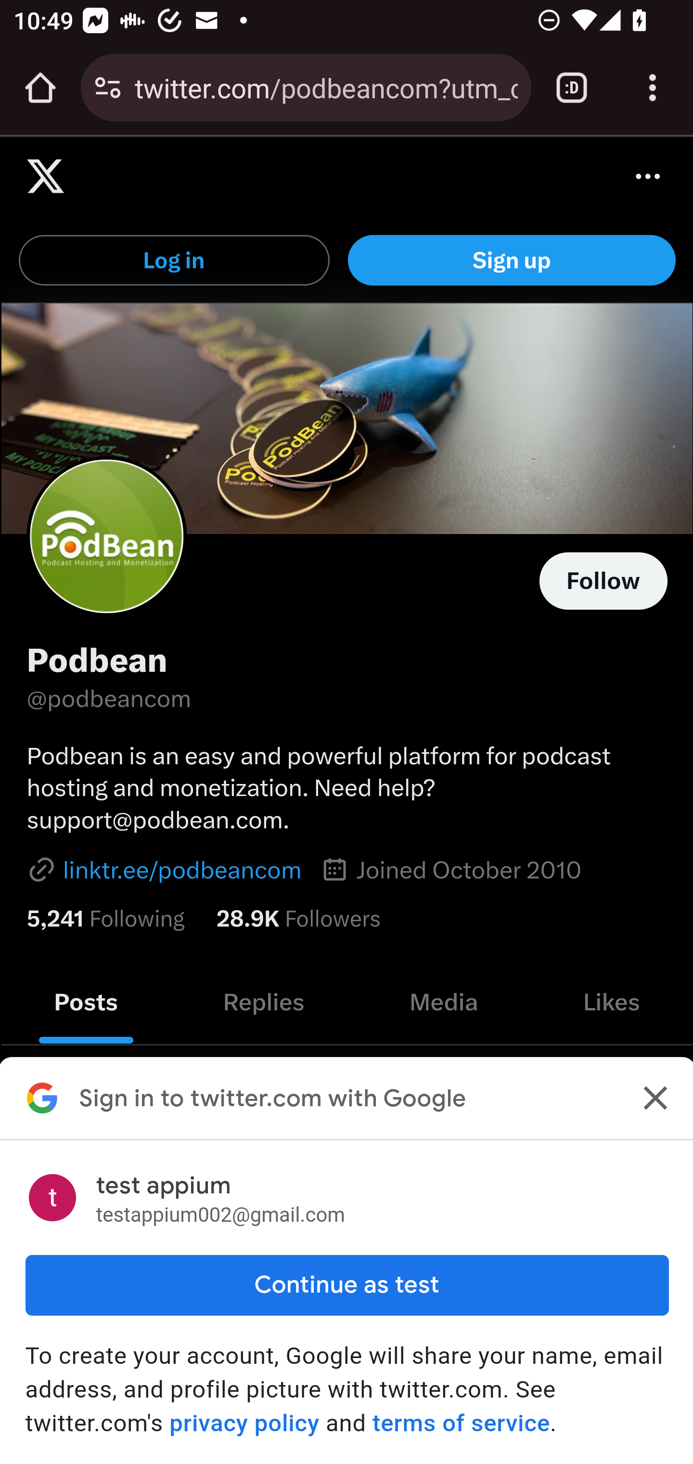 This screenshot has width=693, height=1464. Describe the element at coordinates (264, 1002) in the screenshot. I see `Replies` at that location.